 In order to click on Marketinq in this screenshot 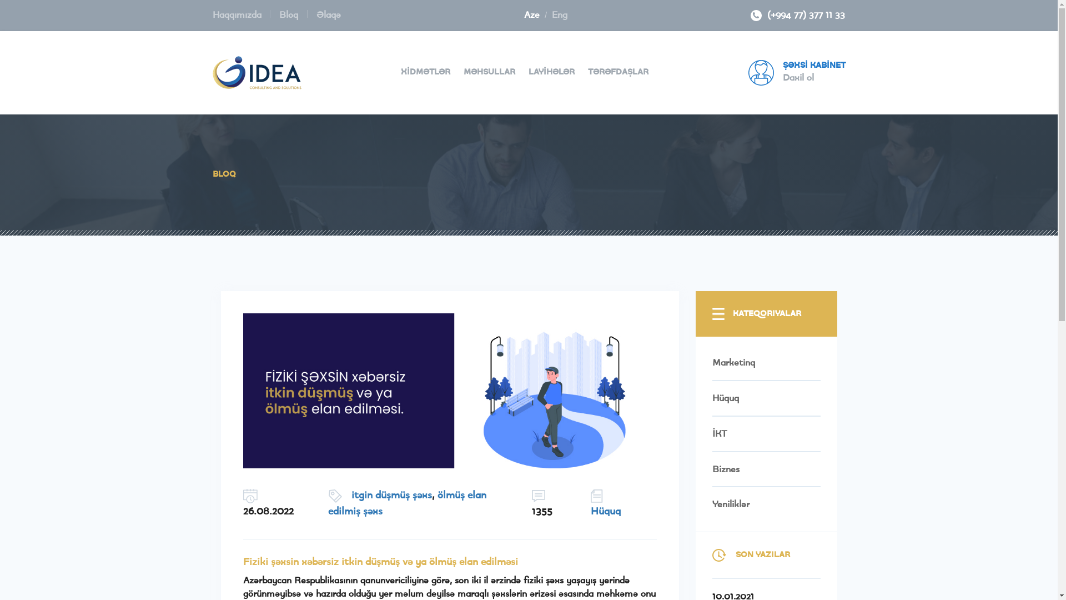, I will do `click(766, 368)`.